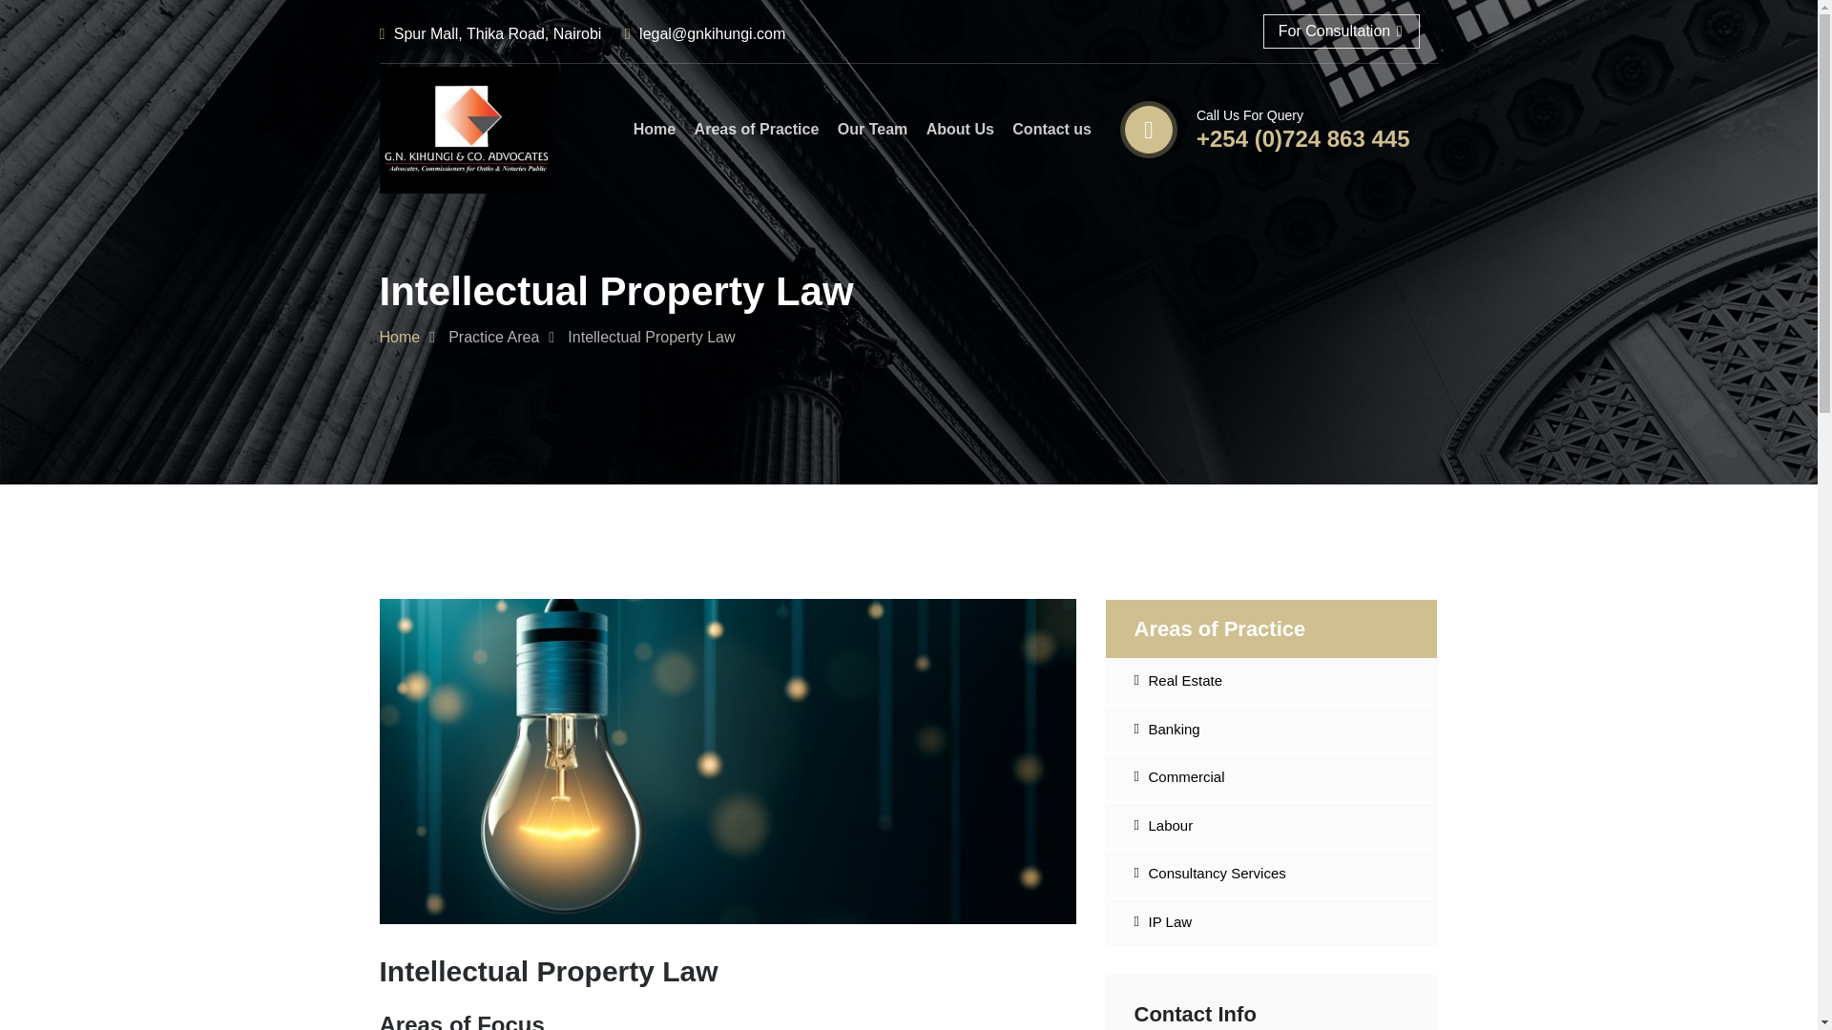 The image size is (1832, 1030). I want to click on Consultancy Services, so click(1217, 874).